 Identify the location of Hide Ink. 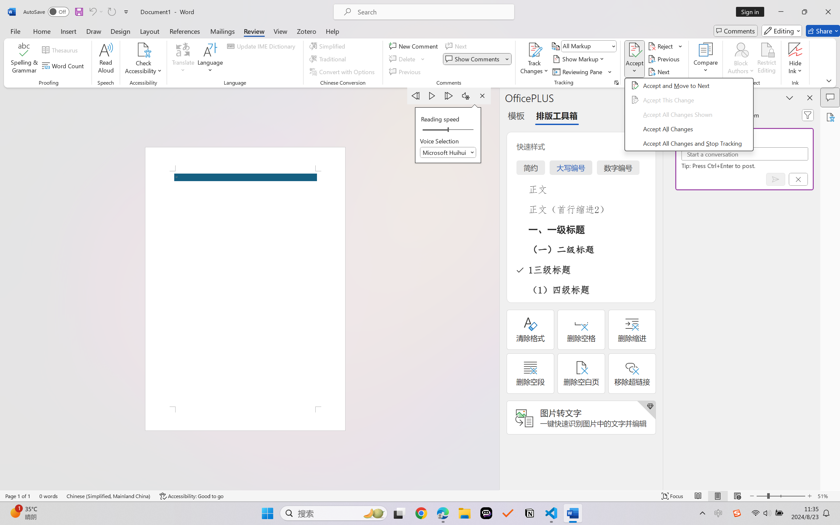
(795, 59).